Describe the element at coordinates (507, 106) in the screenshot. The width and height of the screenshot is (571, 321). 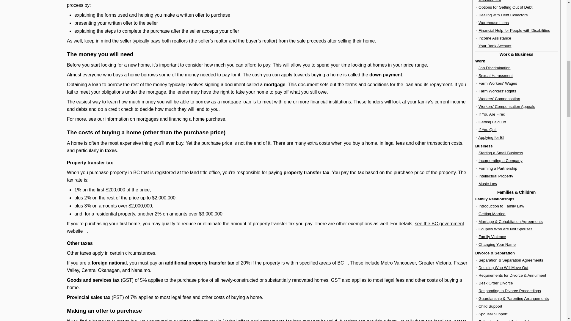
I see `Workers' Compensation Appeals` at that location.